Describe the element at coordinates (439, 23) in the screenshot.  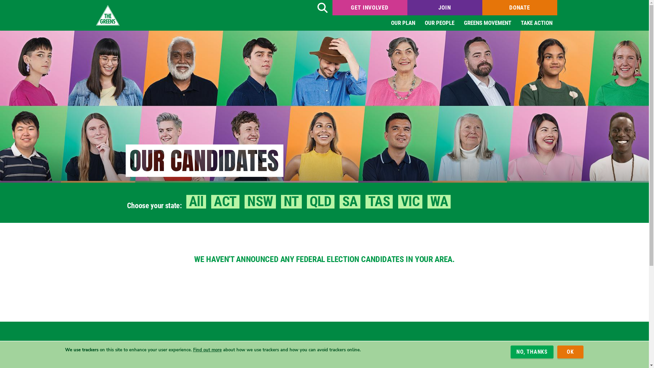
I see `OUR PEOPLE` at that location.